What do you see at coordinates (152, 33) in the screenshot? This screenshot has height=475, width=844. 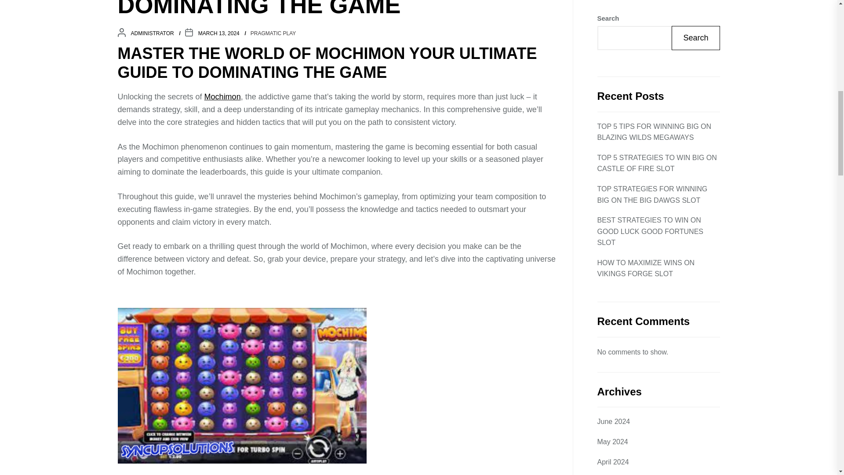 I see `ADMINISTRATOR` at bounding box center [152, 33].